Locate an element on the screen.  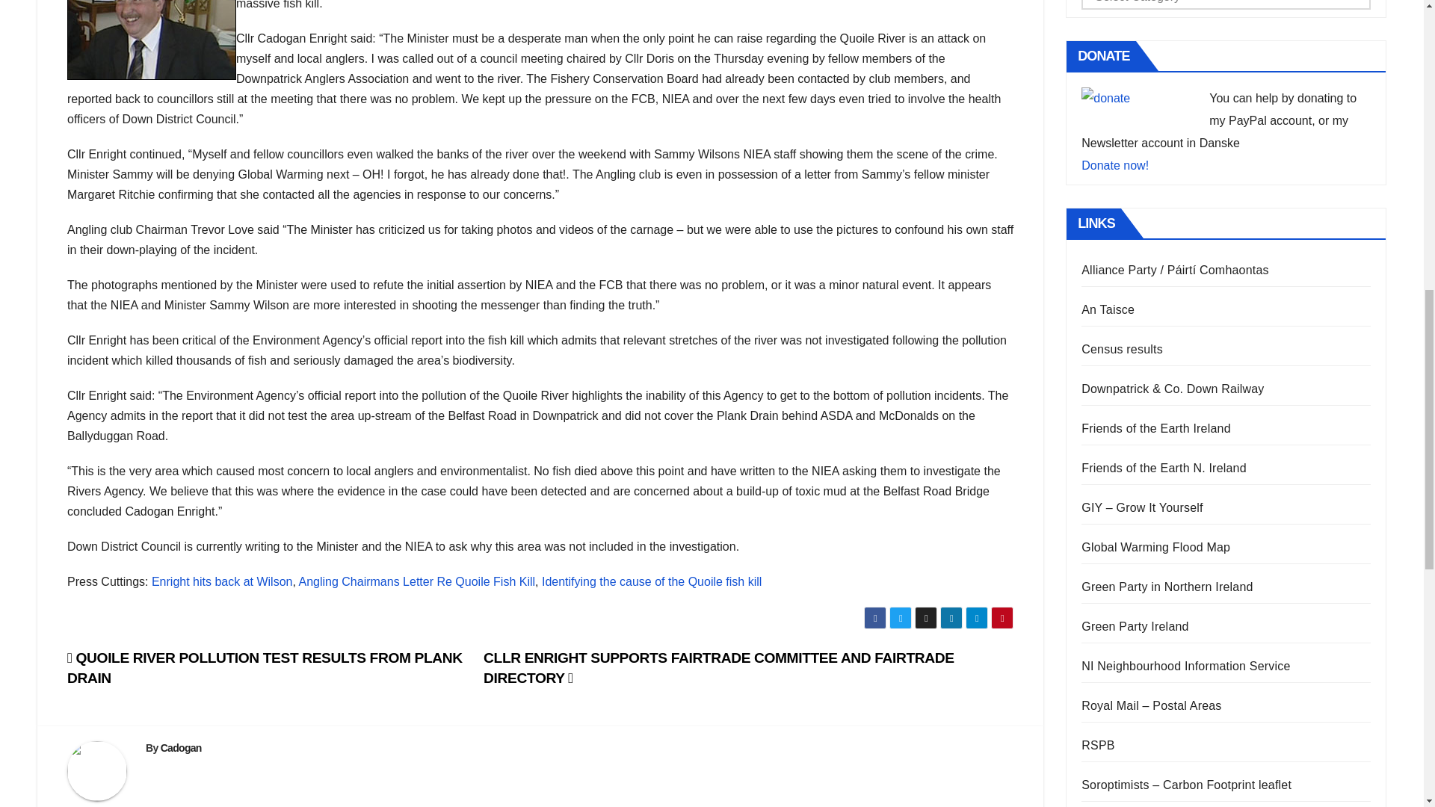
Environment Minister Sammy Wilson is located at coordinates (152, 40).